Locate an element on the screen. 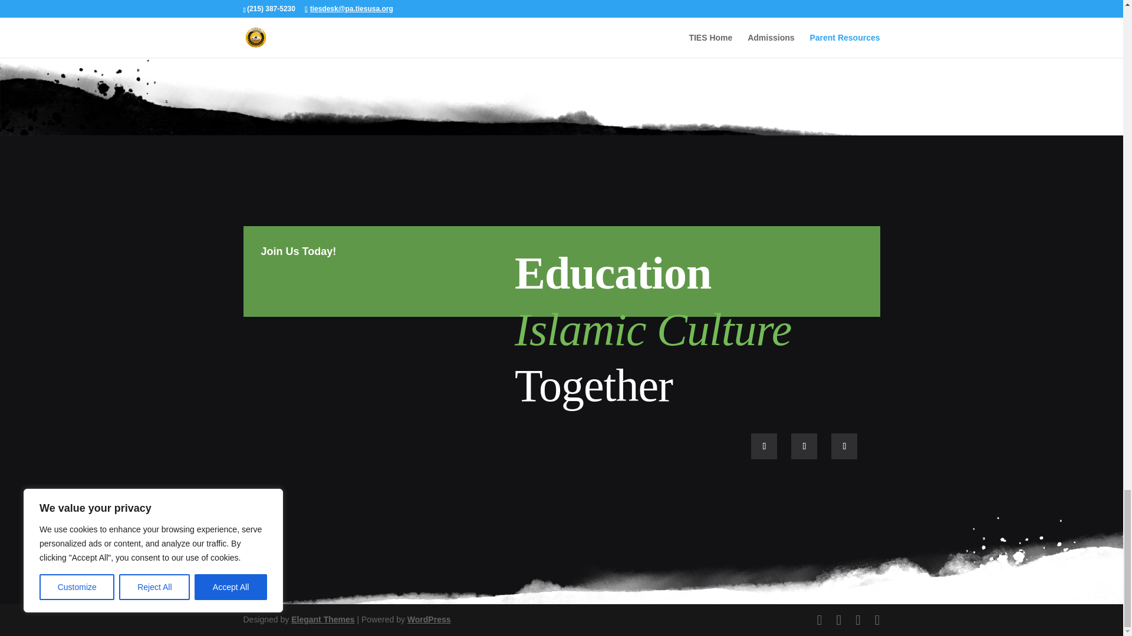 Image resolution: width=1132 pixels, height=636 pixels. WordPress is located at coordinates (429, 620).